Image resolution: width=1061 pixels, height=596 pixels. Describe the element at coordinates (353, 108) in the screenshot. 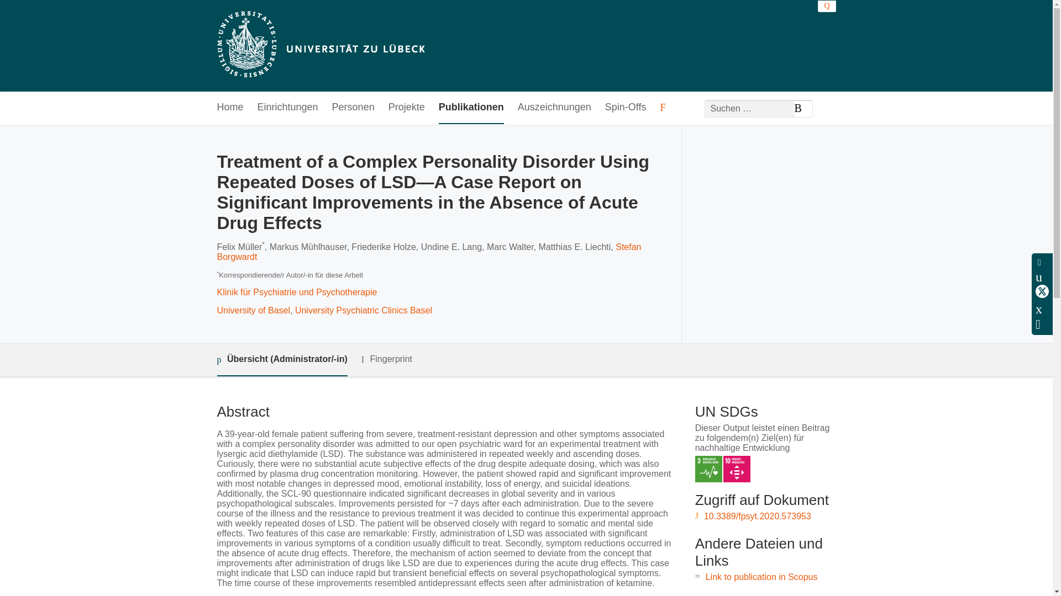

I see `Personen` at that location.